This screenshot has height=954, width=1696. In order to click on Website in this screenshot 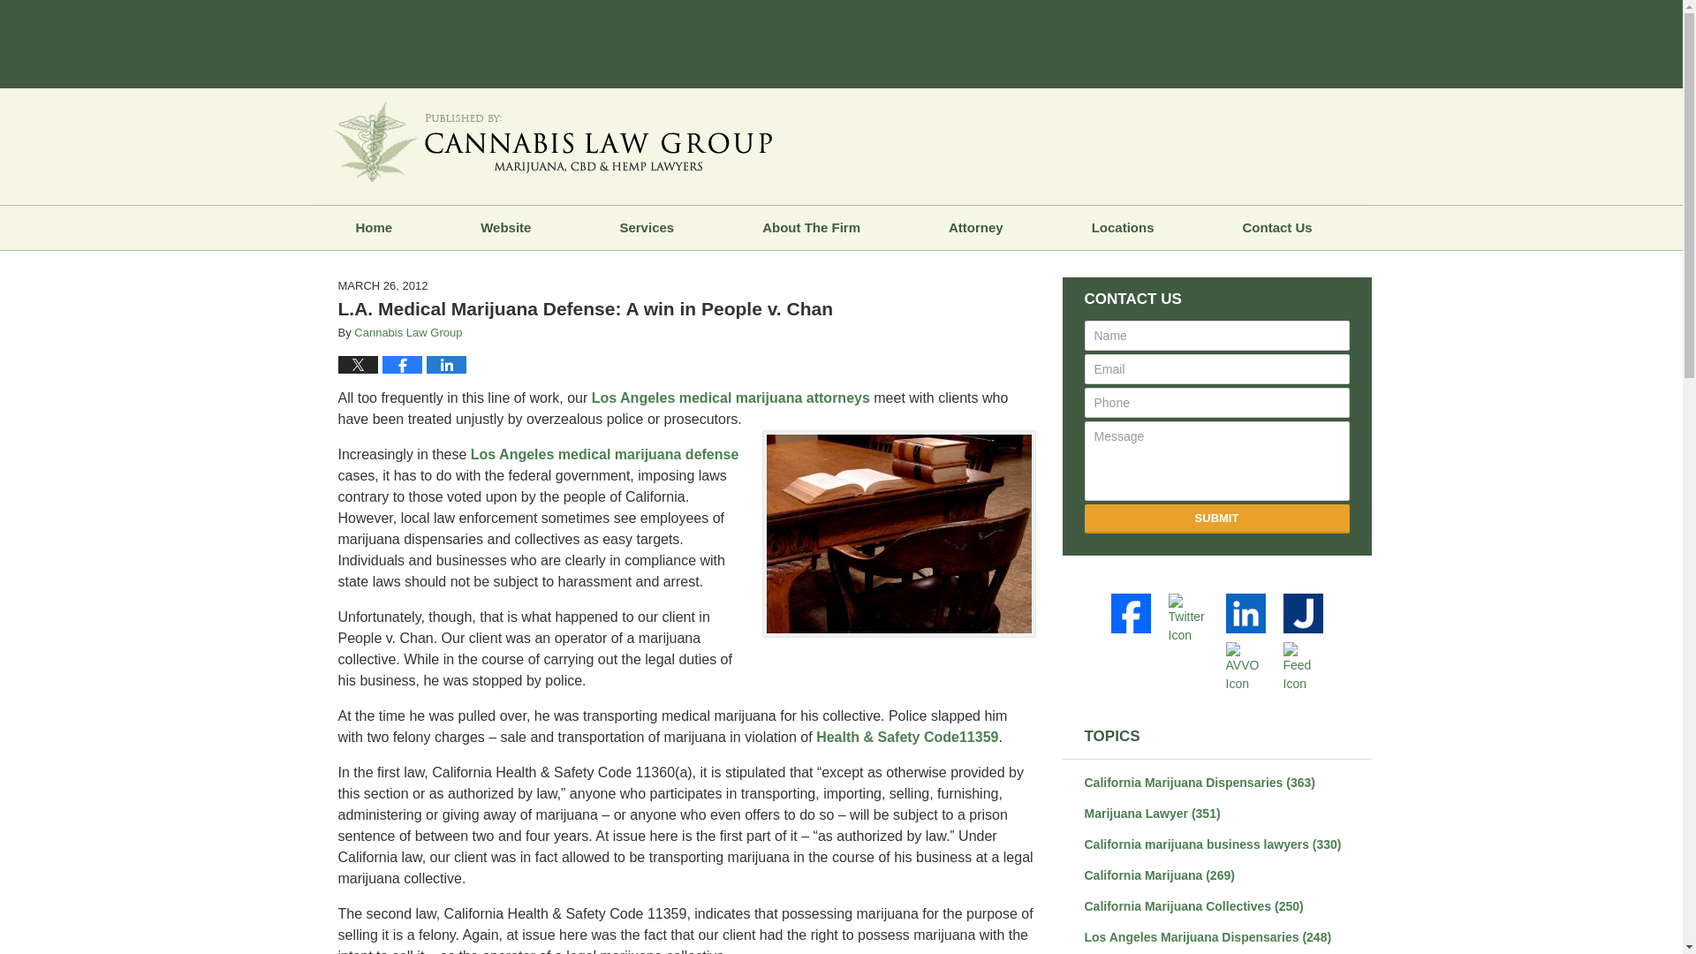, I will do `click(505, 228)`.